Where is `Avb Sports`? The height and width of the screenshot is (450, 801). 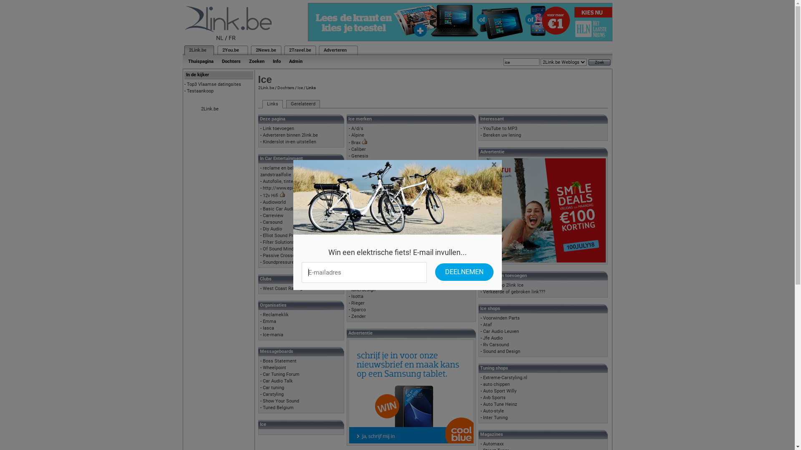 Avb Sports is located at coordinates (494, 397).